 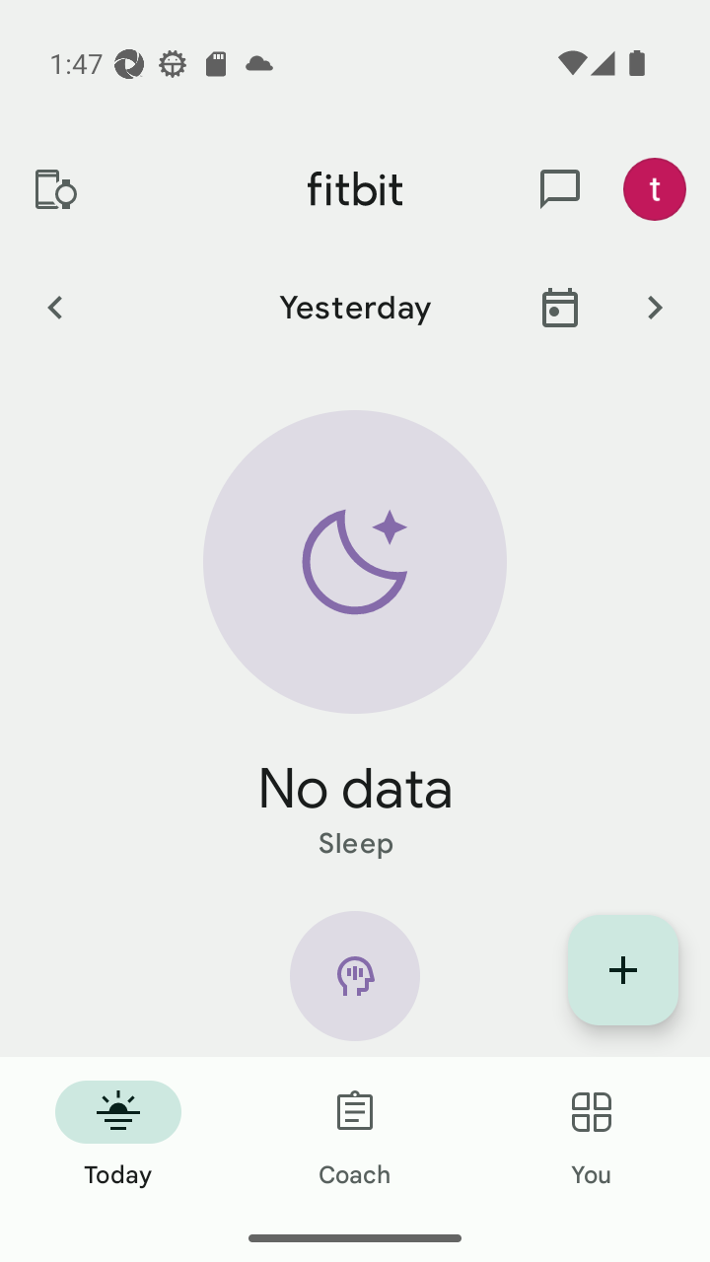 What do you see at coordinates (655, 307) in the screenshot?
I see `Next Day` at bounding box center [655, 307].